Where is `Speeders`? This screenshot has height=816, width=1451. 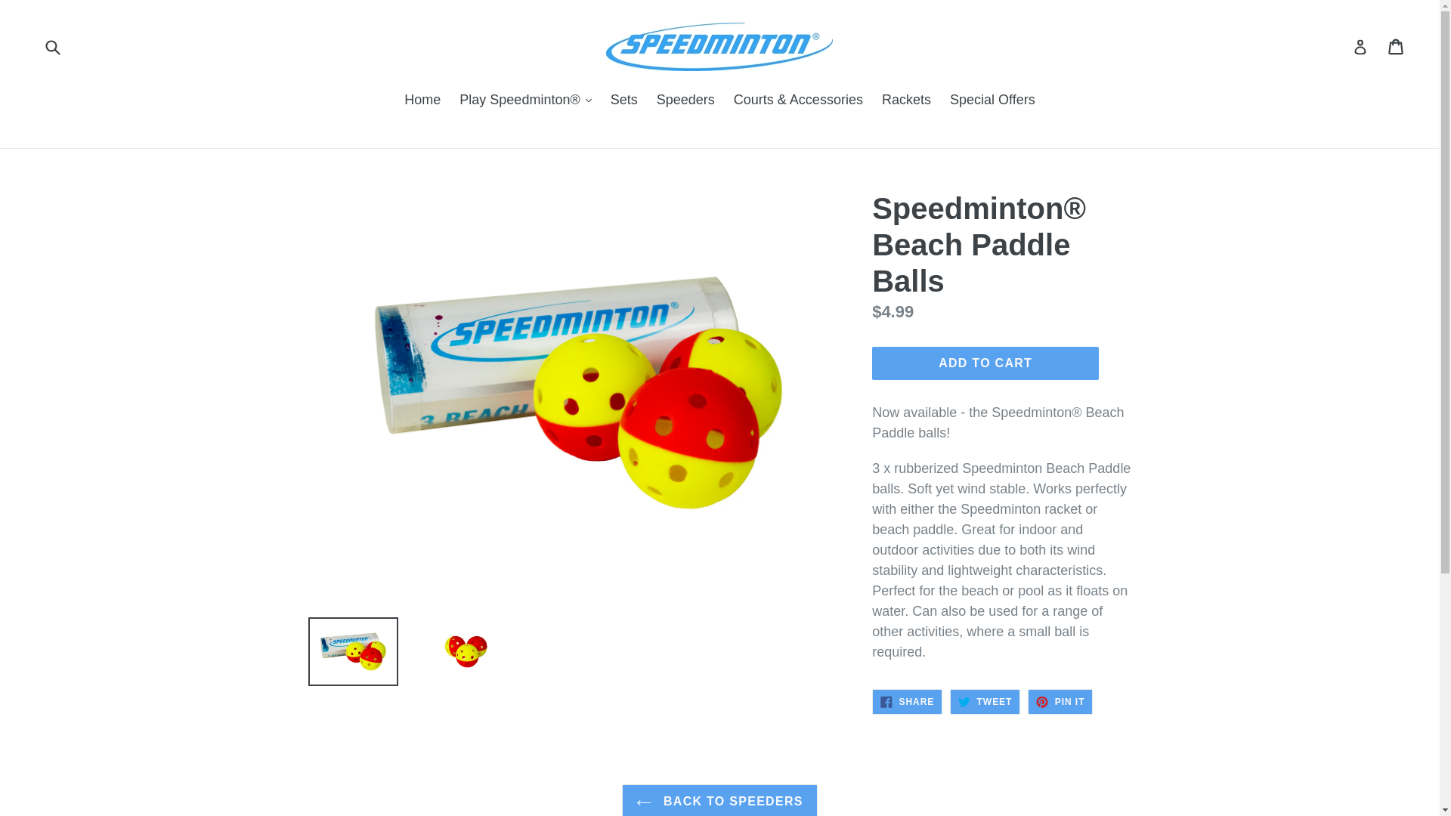
Speeders is located at coordinates (985, 363).